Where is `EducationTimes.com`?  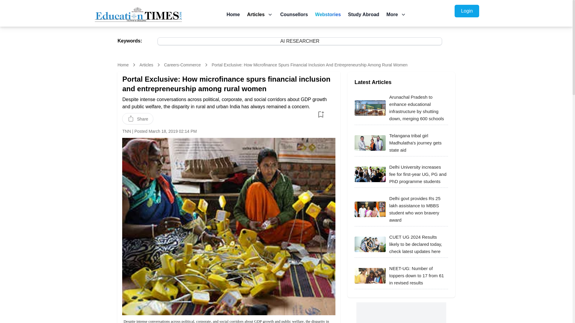
EducationTimes.com is located at coordinates (138, 14).